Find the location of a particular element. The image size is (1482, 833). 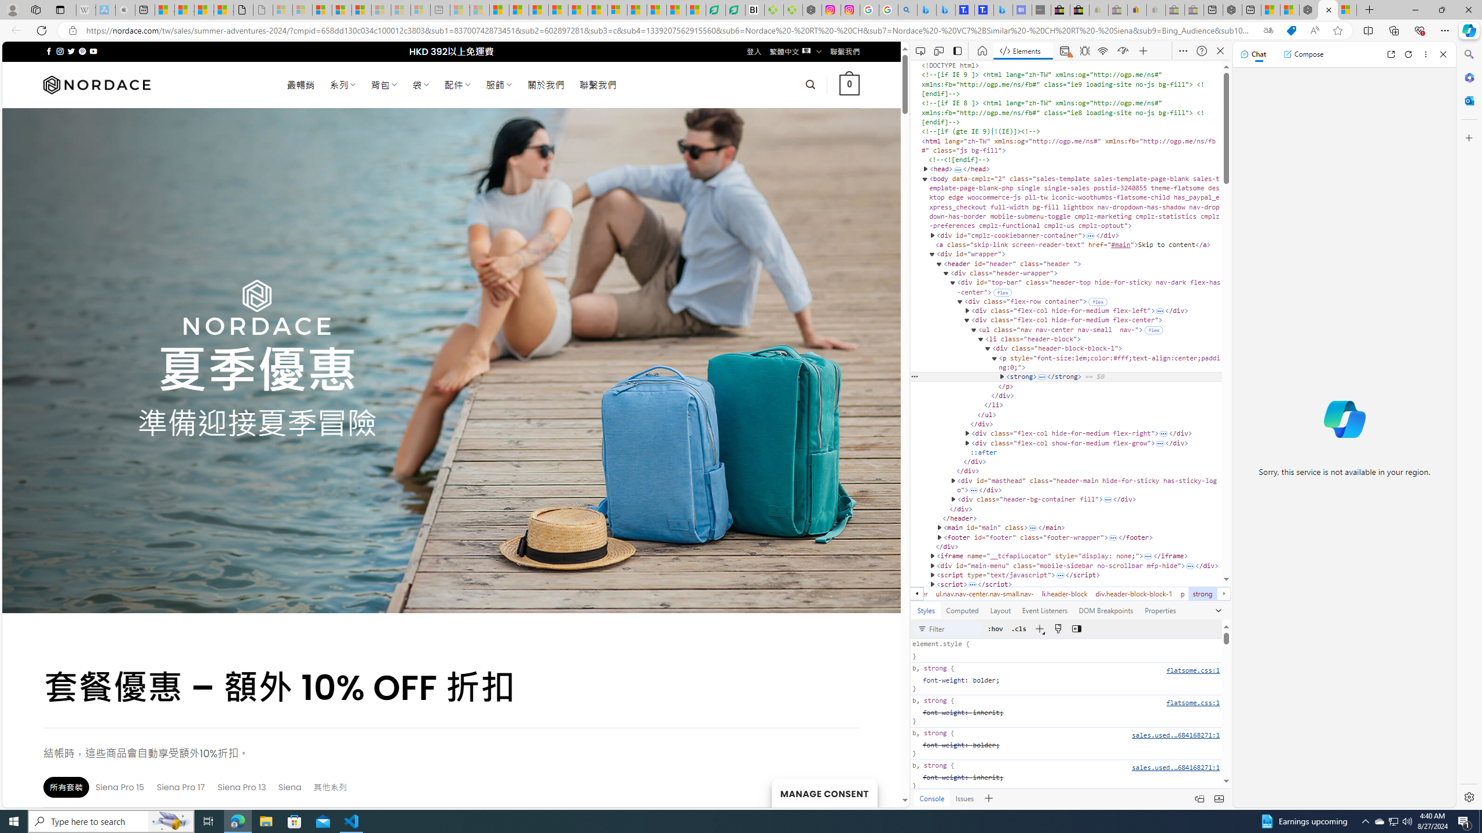

element.style, css selector is located at coordinates (1066, 651).